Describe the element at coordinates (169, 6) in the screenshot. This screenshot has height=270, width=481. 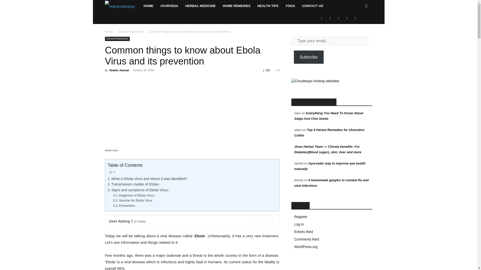
I see `AYURVEDA` at that location.